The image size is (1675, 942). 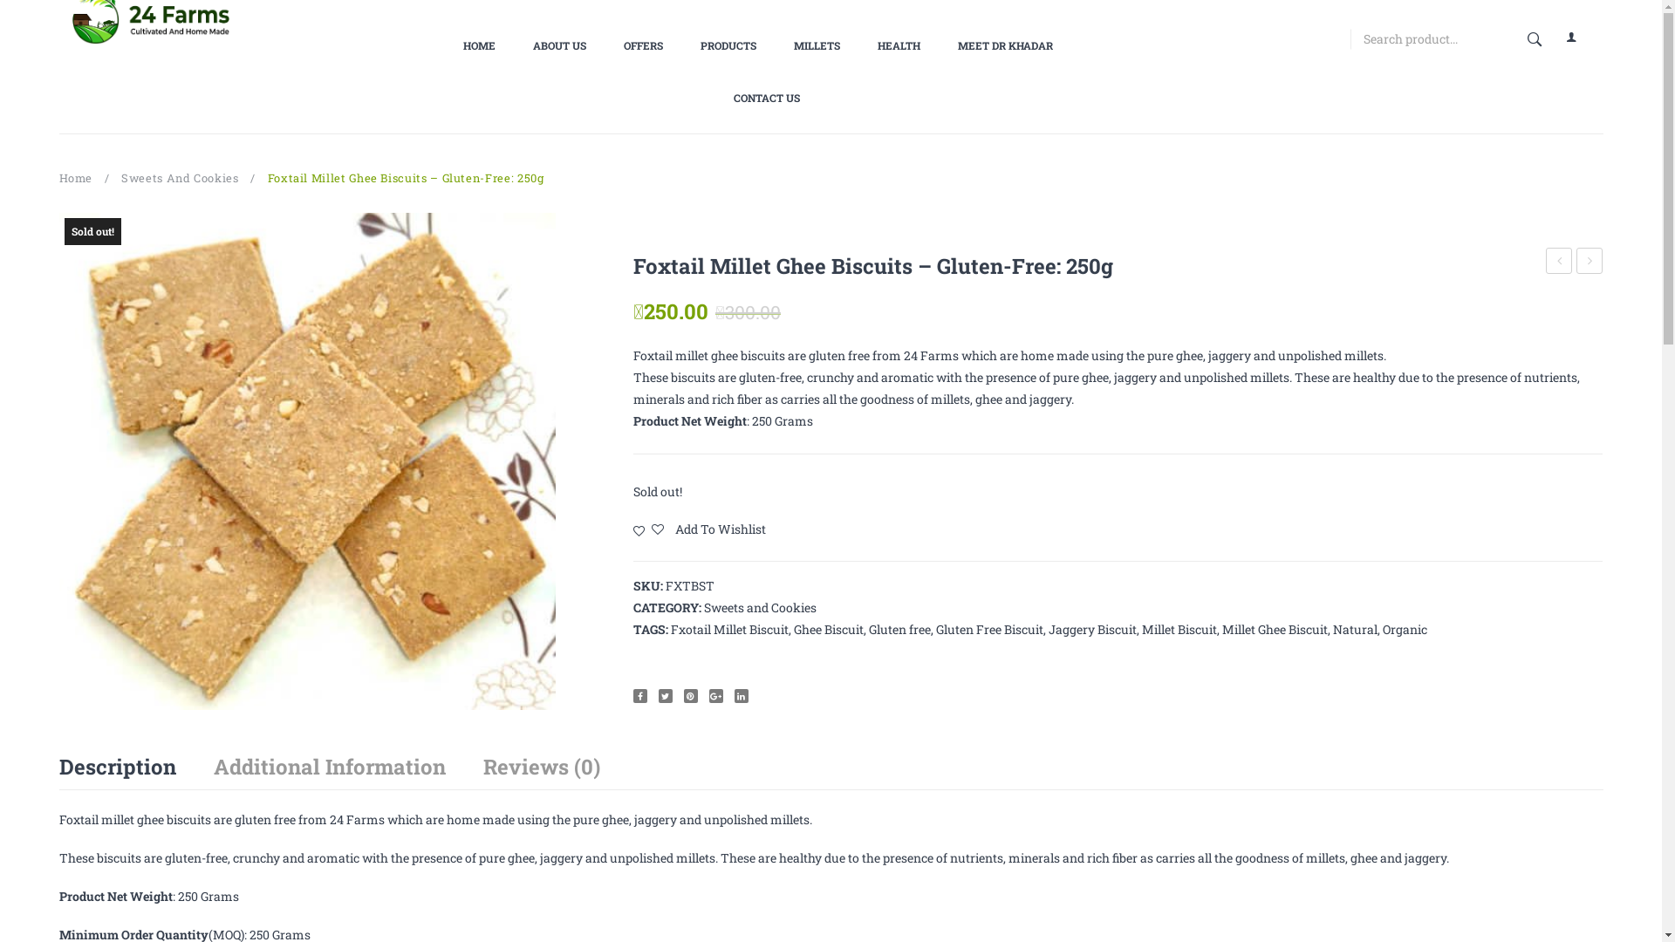 What do you see at coordinates (180, 178) in the screenshot?
I see `Sweets And Cookies` at bounding box center [180, 178].